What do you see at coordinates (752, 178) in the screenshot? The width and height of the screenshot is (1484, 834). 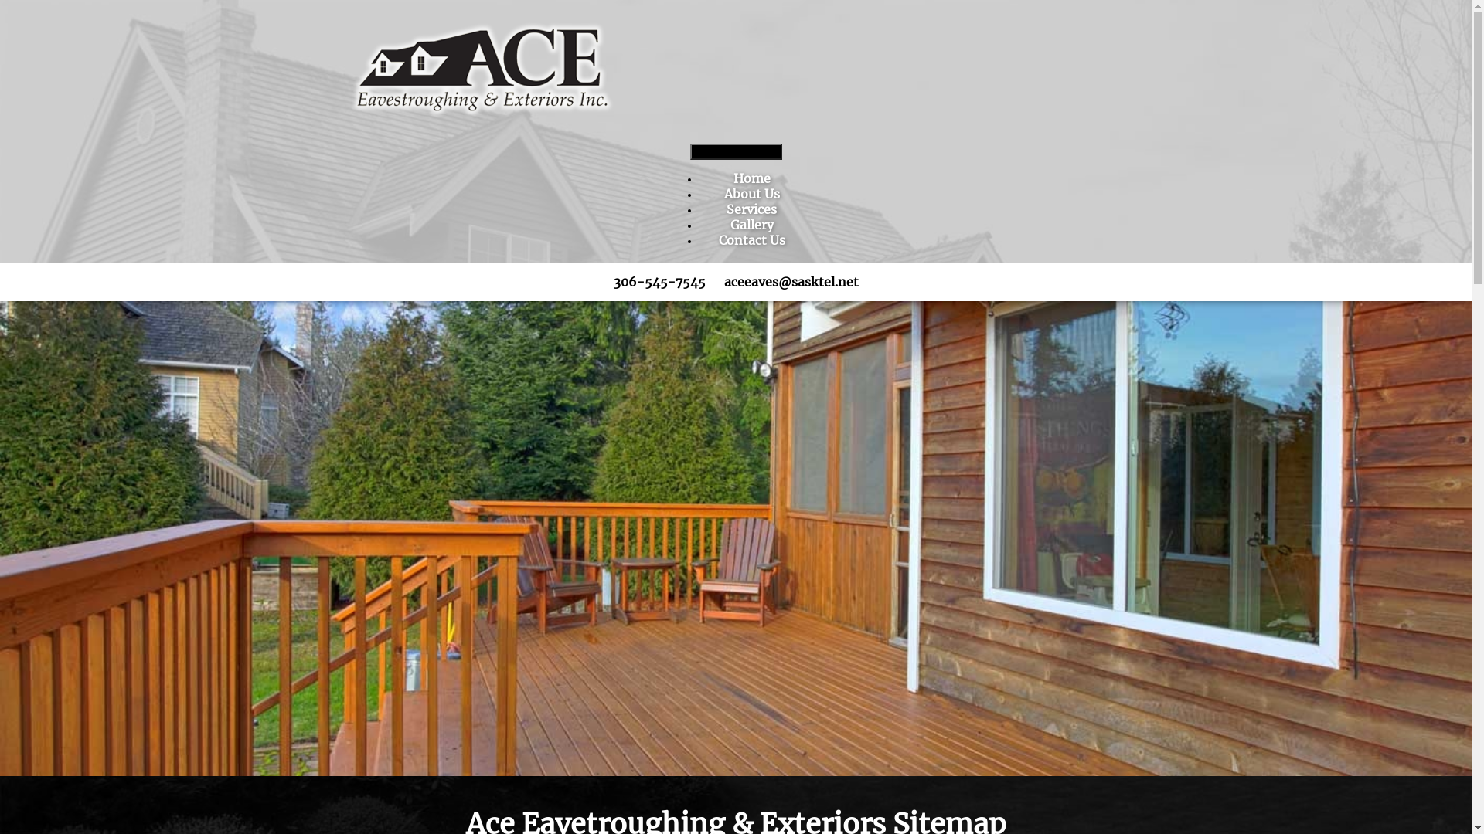 I see `Home` at bounding box center [752, 178].